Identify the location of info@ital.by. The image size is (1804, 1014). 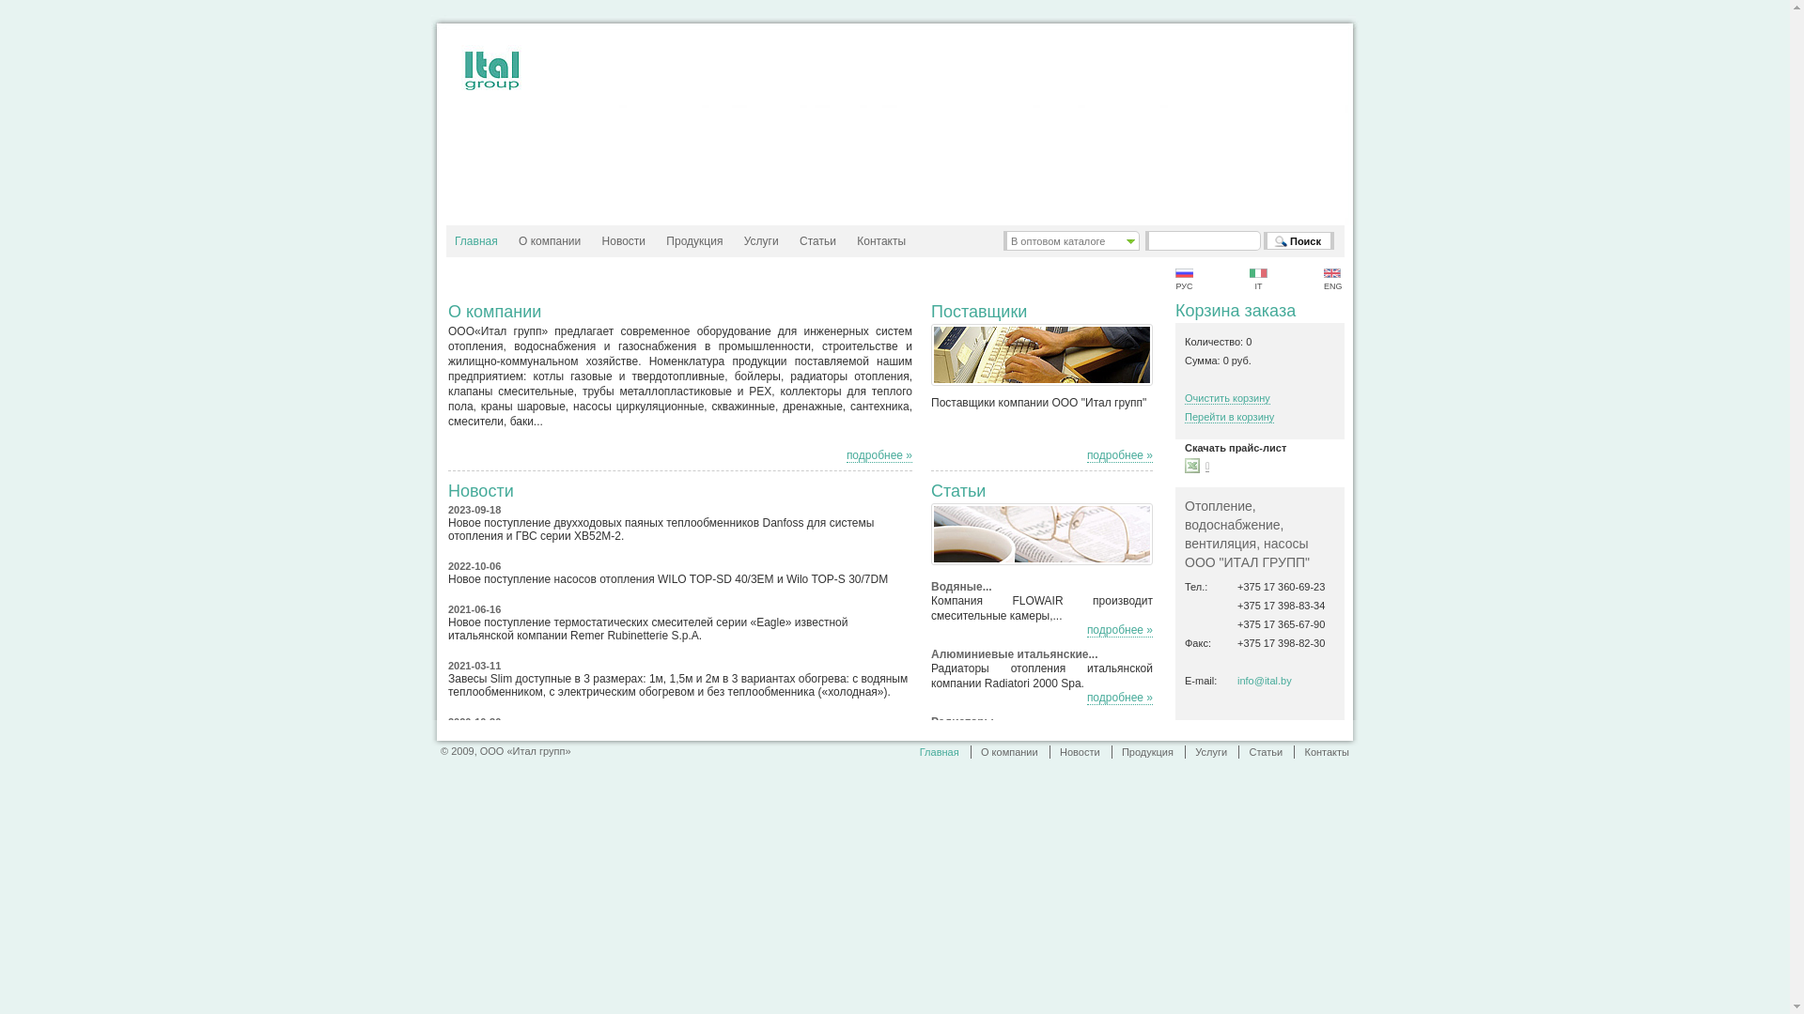
(1265, 681).